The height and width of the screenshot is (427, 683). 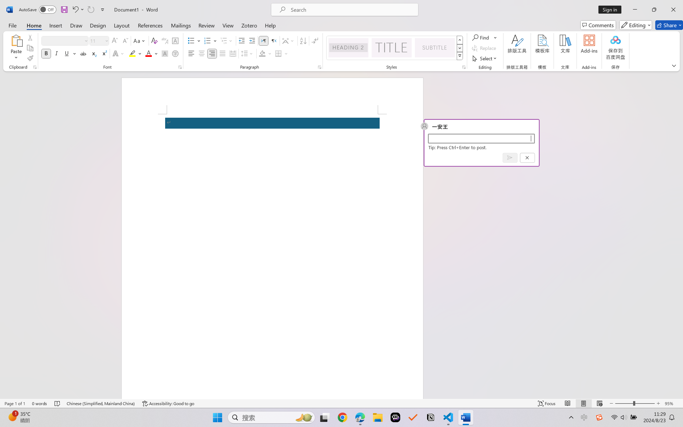 I want to click on AutomationID: QuickStylesGallery, so click(x=395, y=48).